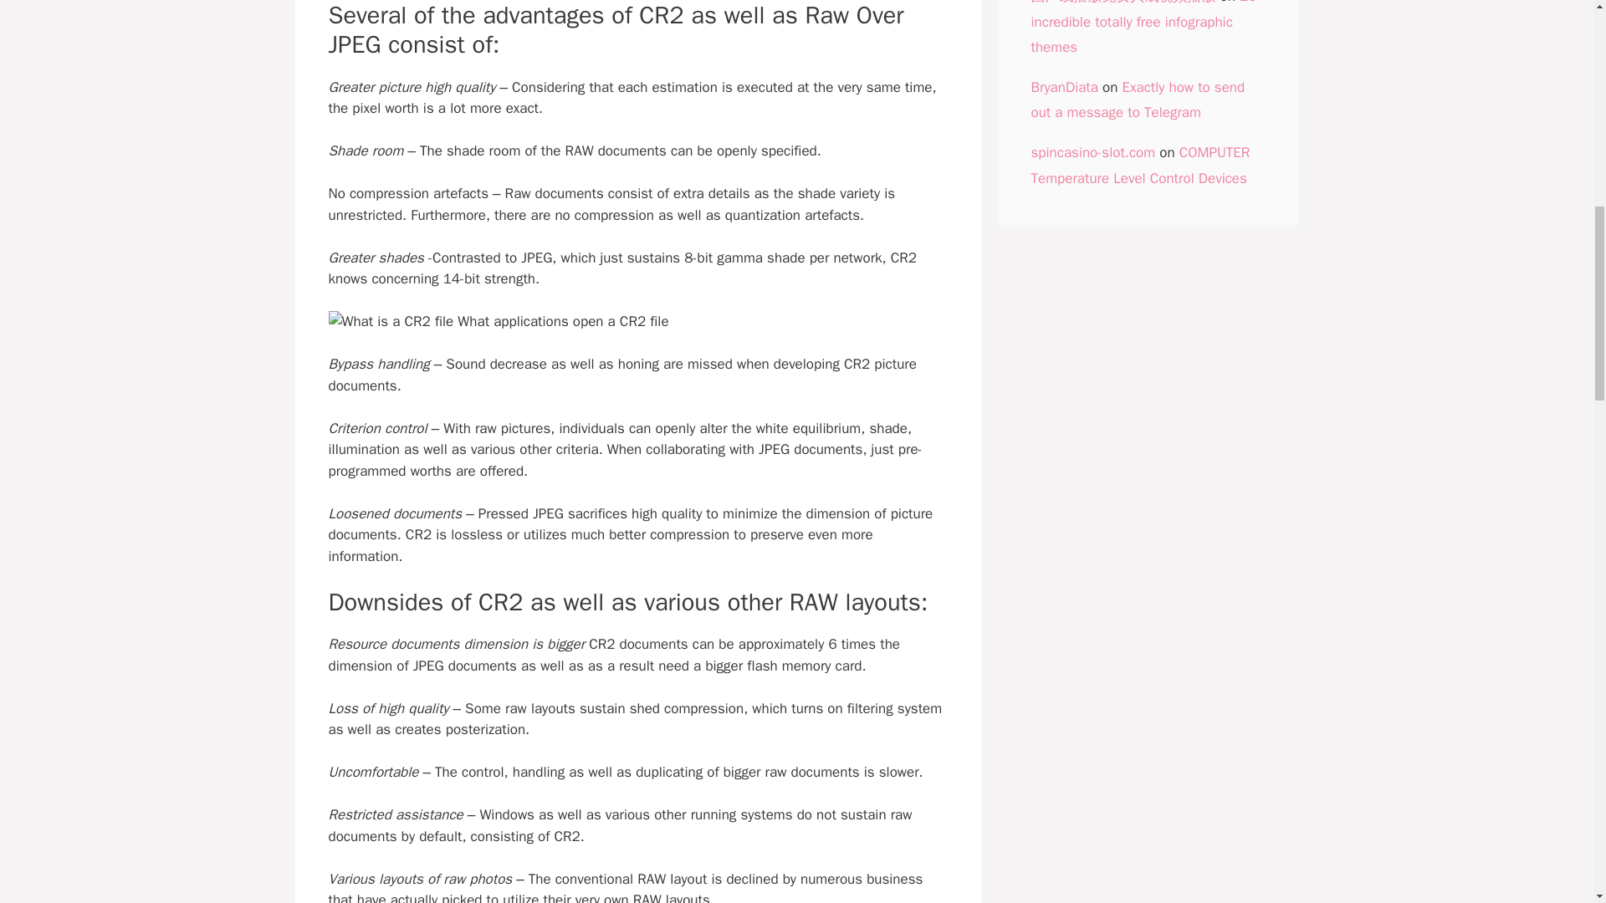  What do you see at coordinates (1064, 87) in the screenshot?
I see `BryanDiata` at bounding box center [1064, 87].